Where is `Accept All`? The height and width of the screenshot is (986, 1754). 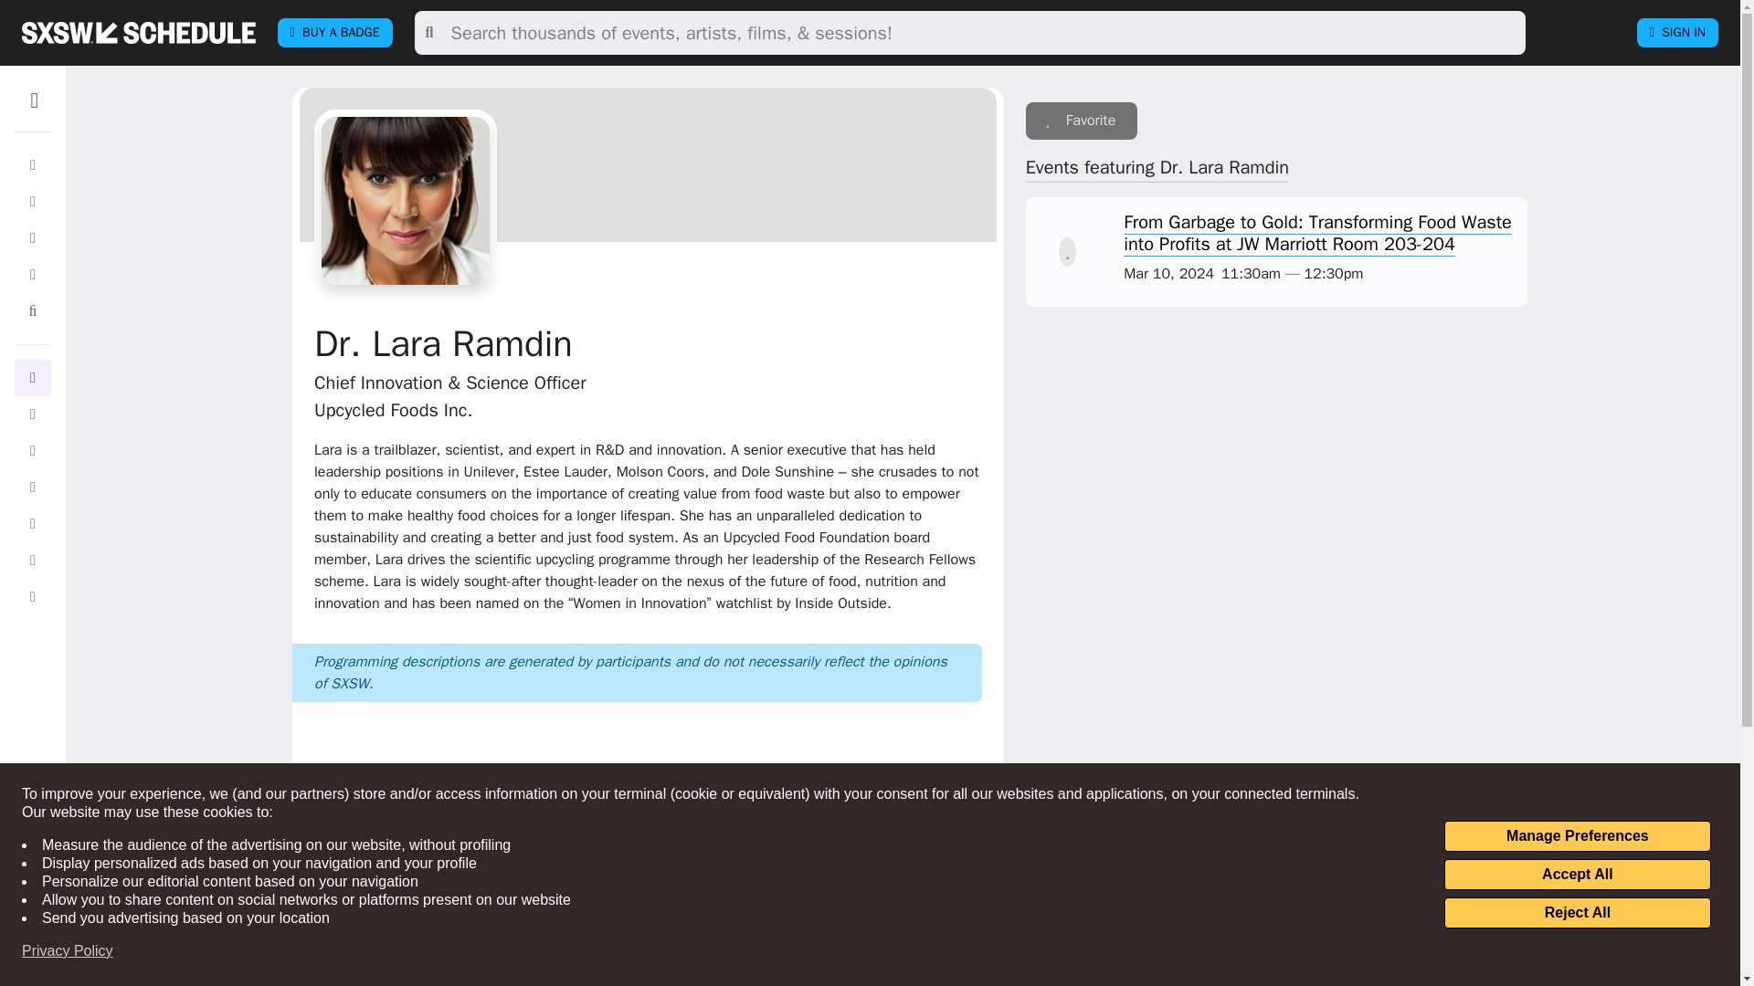
Accept All is located at coordinates (1577, 875).